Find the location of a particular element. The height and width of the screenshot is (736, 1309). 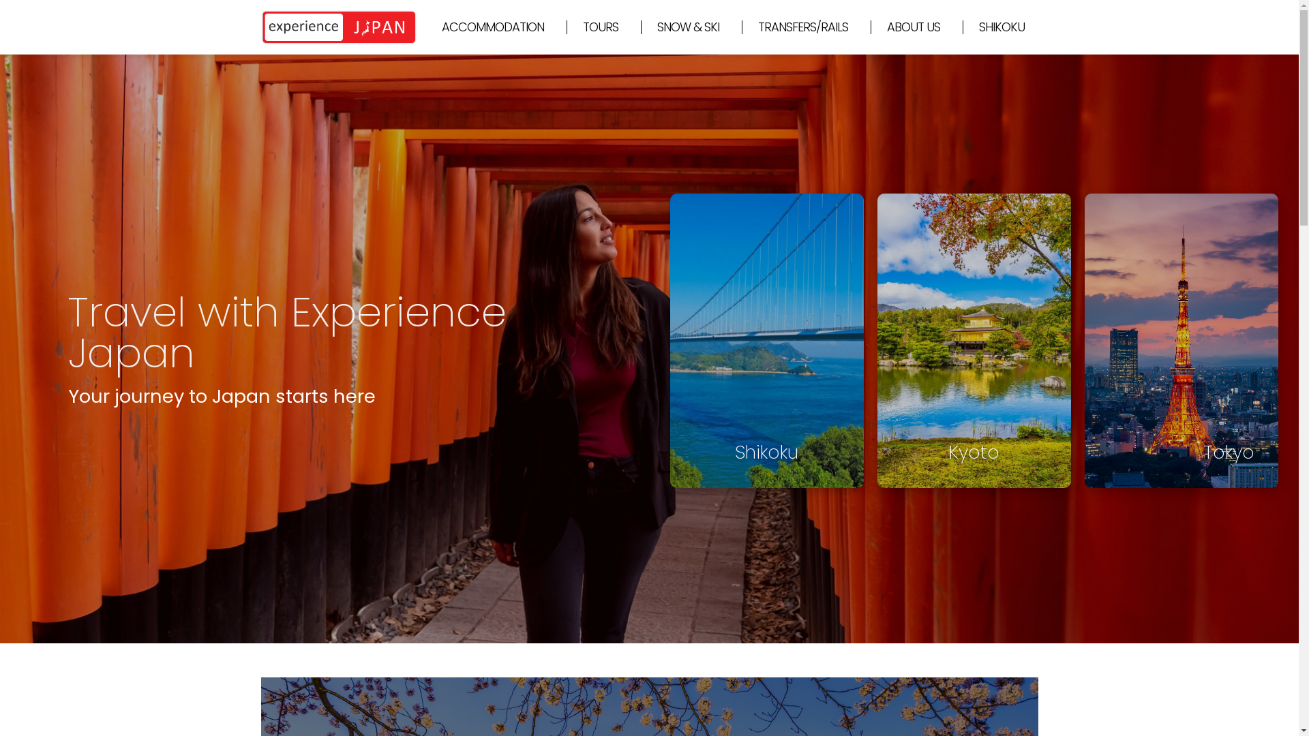

SNOW & SKI is located at coordinates (691, 27).